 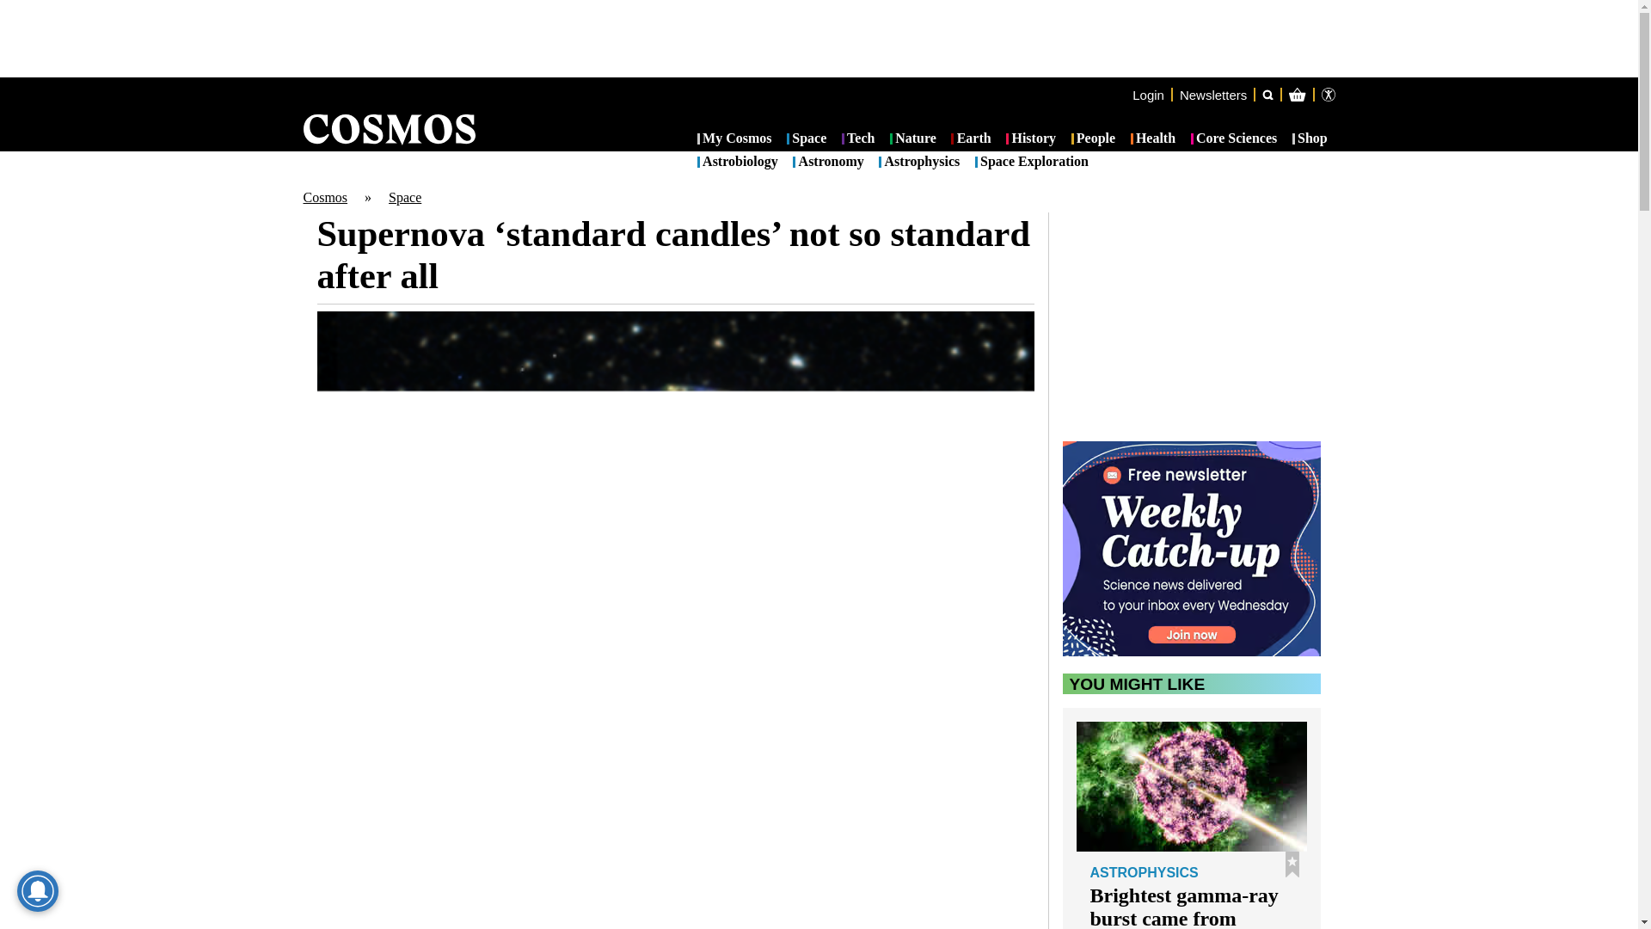 What do you see at coordinates (1153, 139) in the screenshot?
I see `Health` at bounding box center [1153, 139].